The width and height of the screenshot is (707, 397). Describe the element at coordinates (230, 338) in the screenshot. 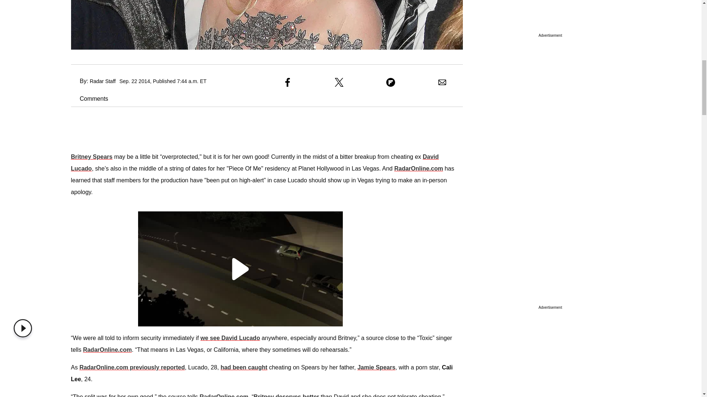

I see `we see David Lucado` at that location.